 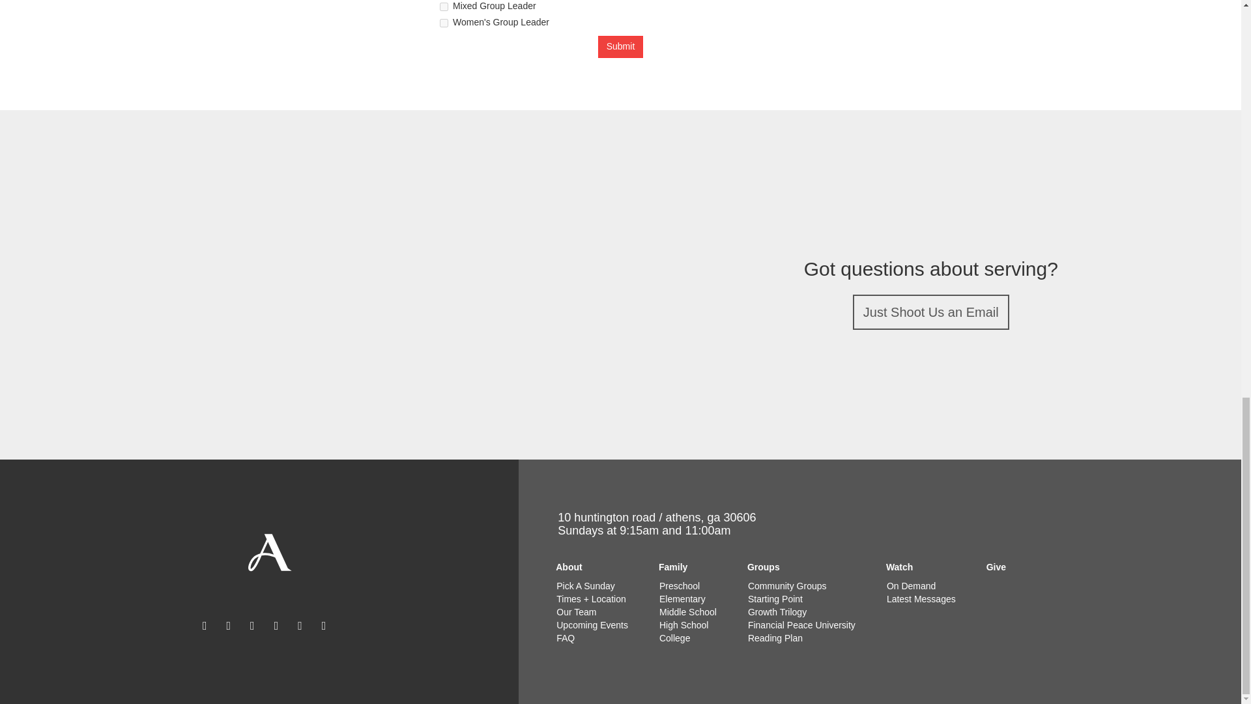 What do you see at coordinates (589, 562) in the screenshot?
I see `About` at bounding box center [589, 562].